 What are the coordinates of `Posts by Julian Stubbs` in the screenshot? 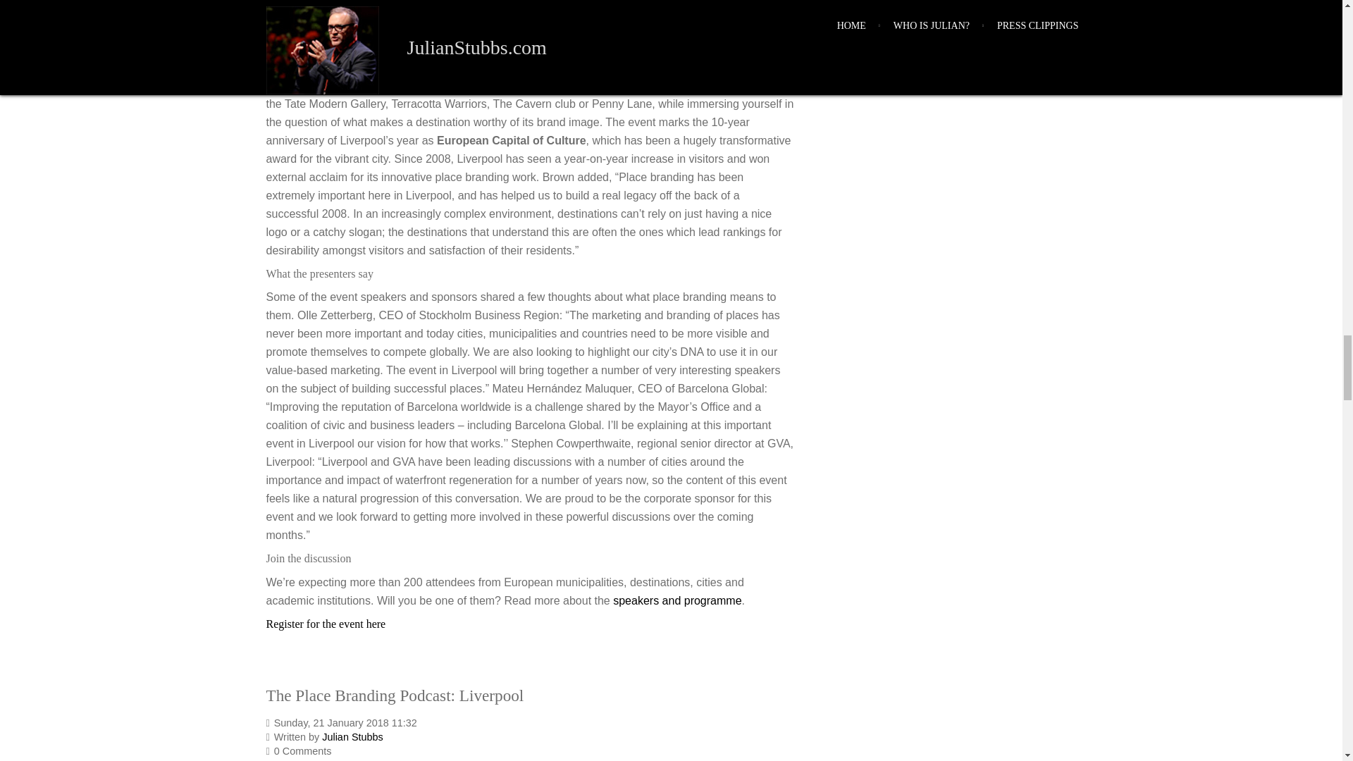 It's located at (352, 737).